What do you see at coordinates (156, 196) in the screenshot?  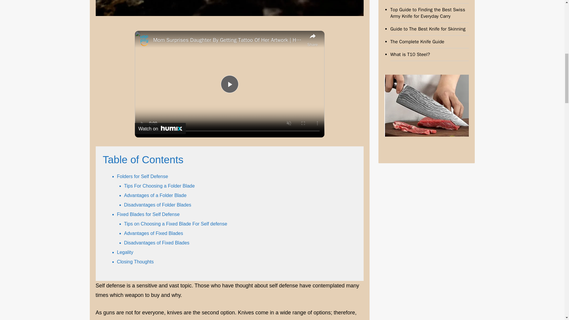 I see `Advantages of a Folder Blade ` at bounding box center [156, 196].